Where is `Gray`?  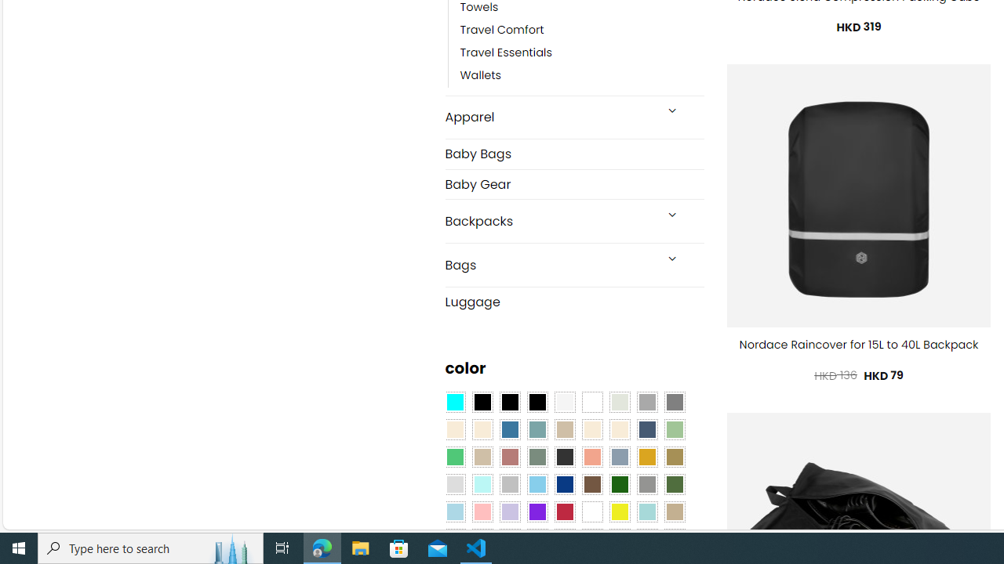
Gray is located at coordinates (646, 485).